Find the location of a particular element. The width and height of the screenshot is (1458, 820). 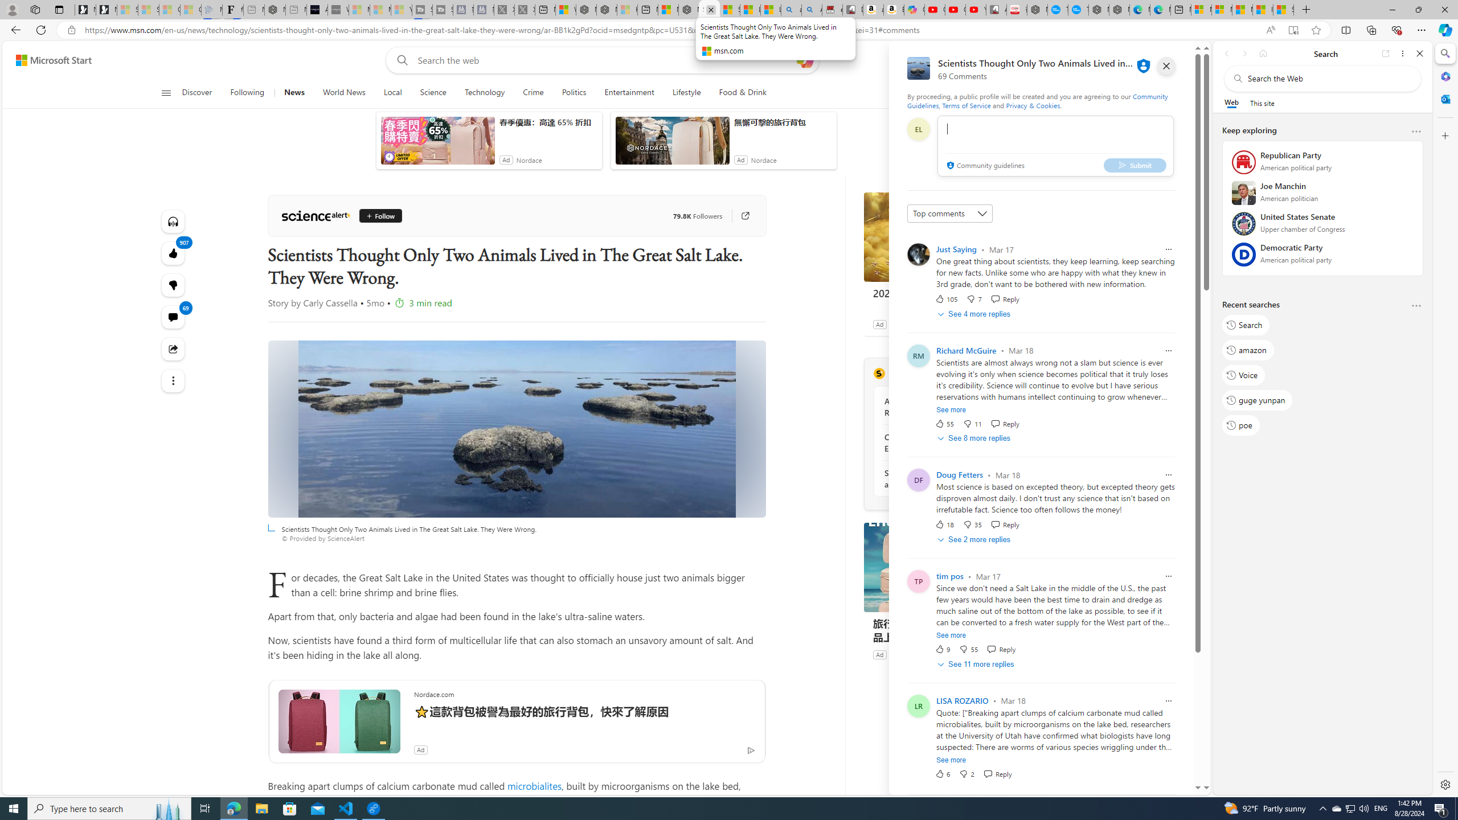

Home is located at coordinates (1263, 54).